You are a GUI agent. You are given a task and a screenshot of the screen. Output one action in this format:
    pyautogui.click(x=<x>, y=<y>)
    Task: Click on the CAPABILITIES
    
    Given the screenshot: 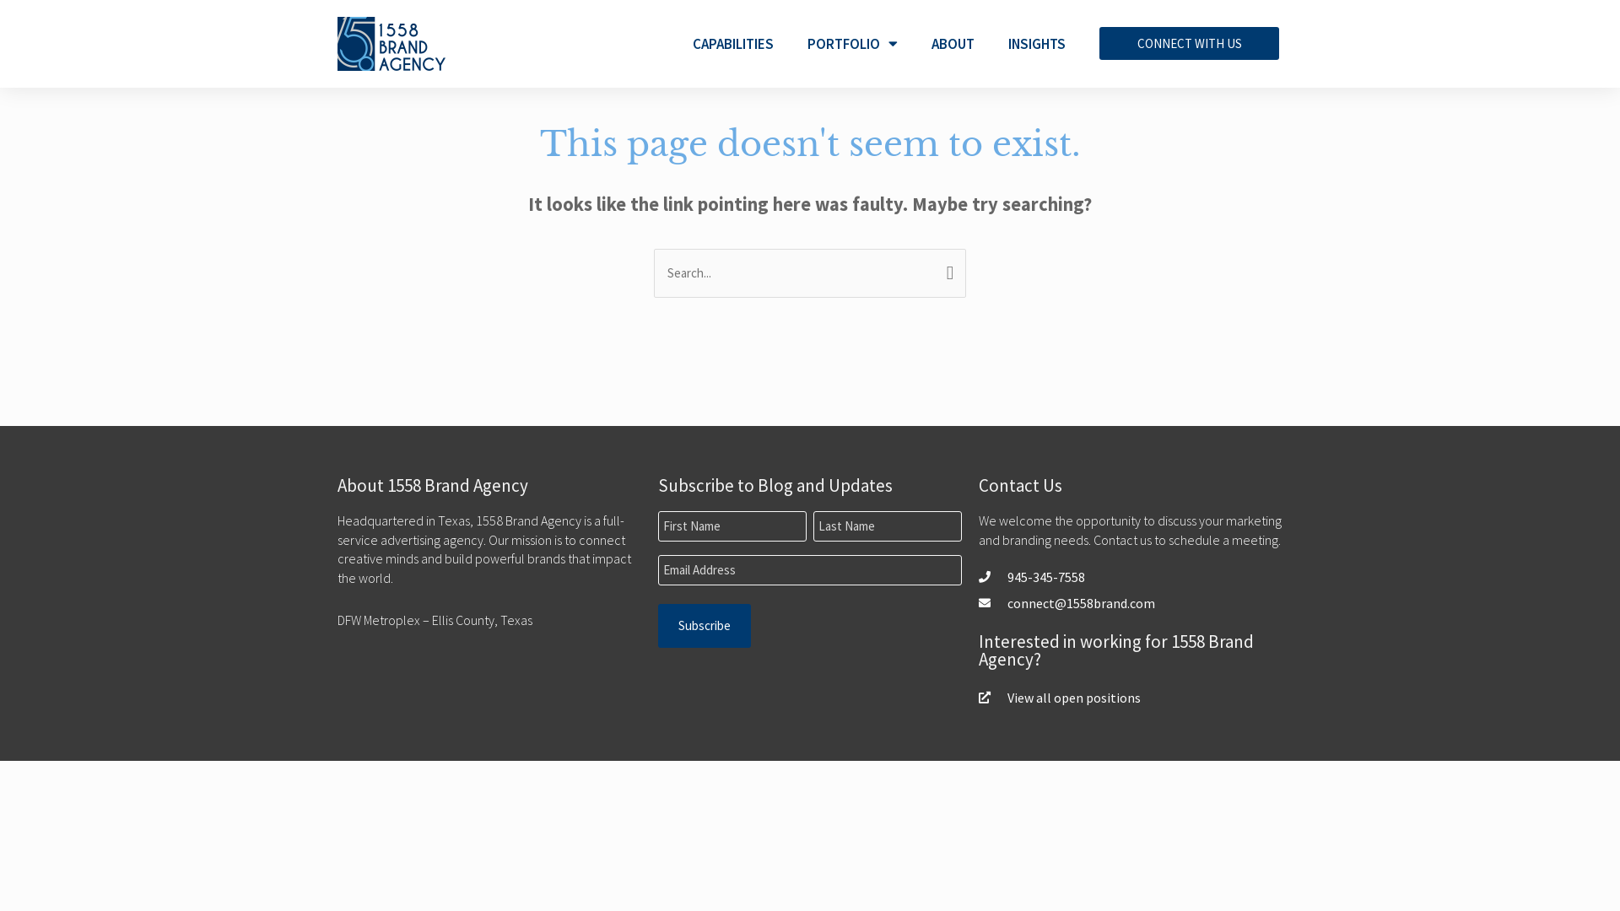 What is the action you would take?
    pyautogui.click(x=733, y=44)
    